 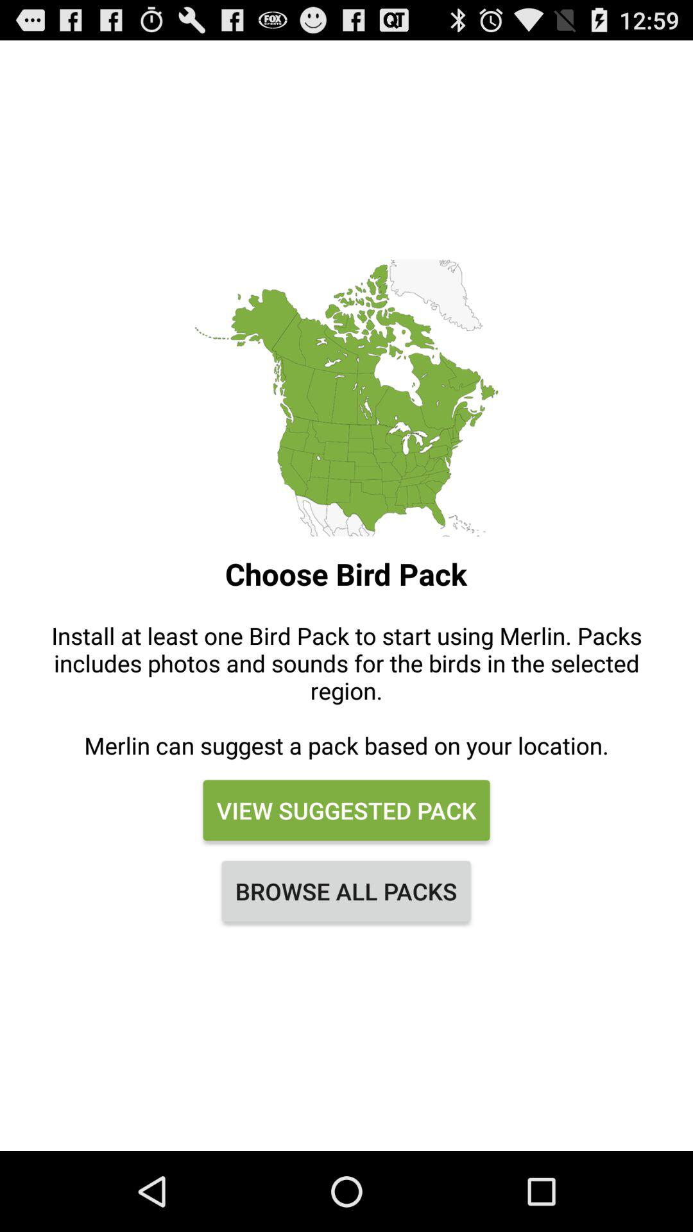 What do you see at coordinates (346, 891) in the screenshot?
I see `choose browse all packs` at bounding box center [346, 891].